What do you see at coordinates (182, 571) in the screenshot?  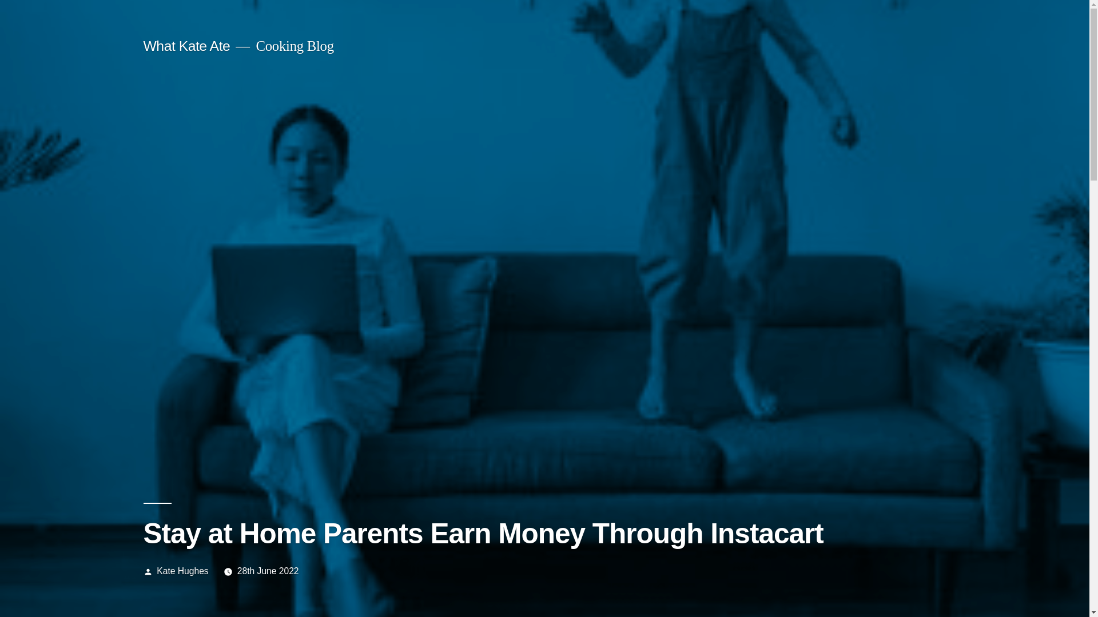 I see `Kate Hughes` at bounding box center [182, 571].